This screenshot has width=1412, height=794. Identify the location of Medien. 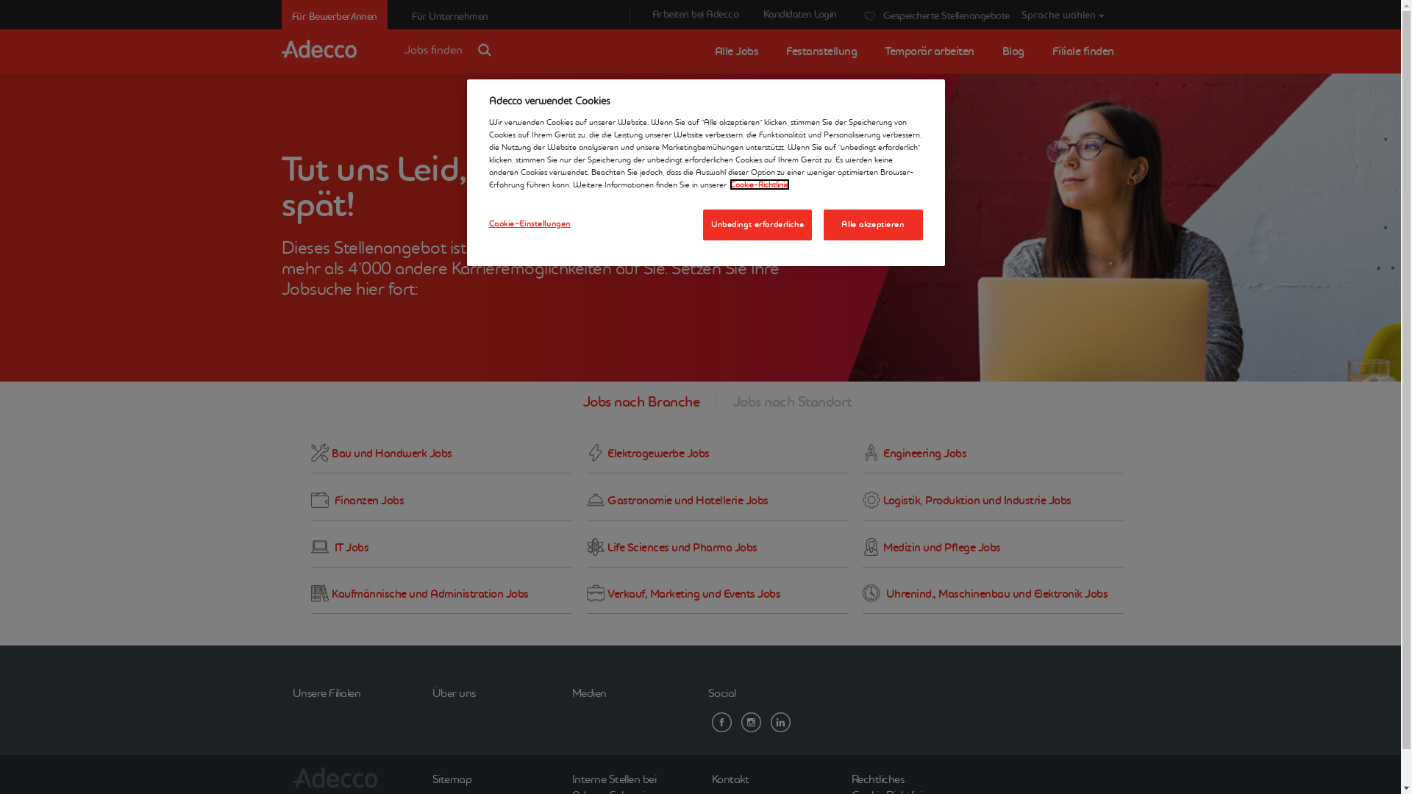
(583, 687).